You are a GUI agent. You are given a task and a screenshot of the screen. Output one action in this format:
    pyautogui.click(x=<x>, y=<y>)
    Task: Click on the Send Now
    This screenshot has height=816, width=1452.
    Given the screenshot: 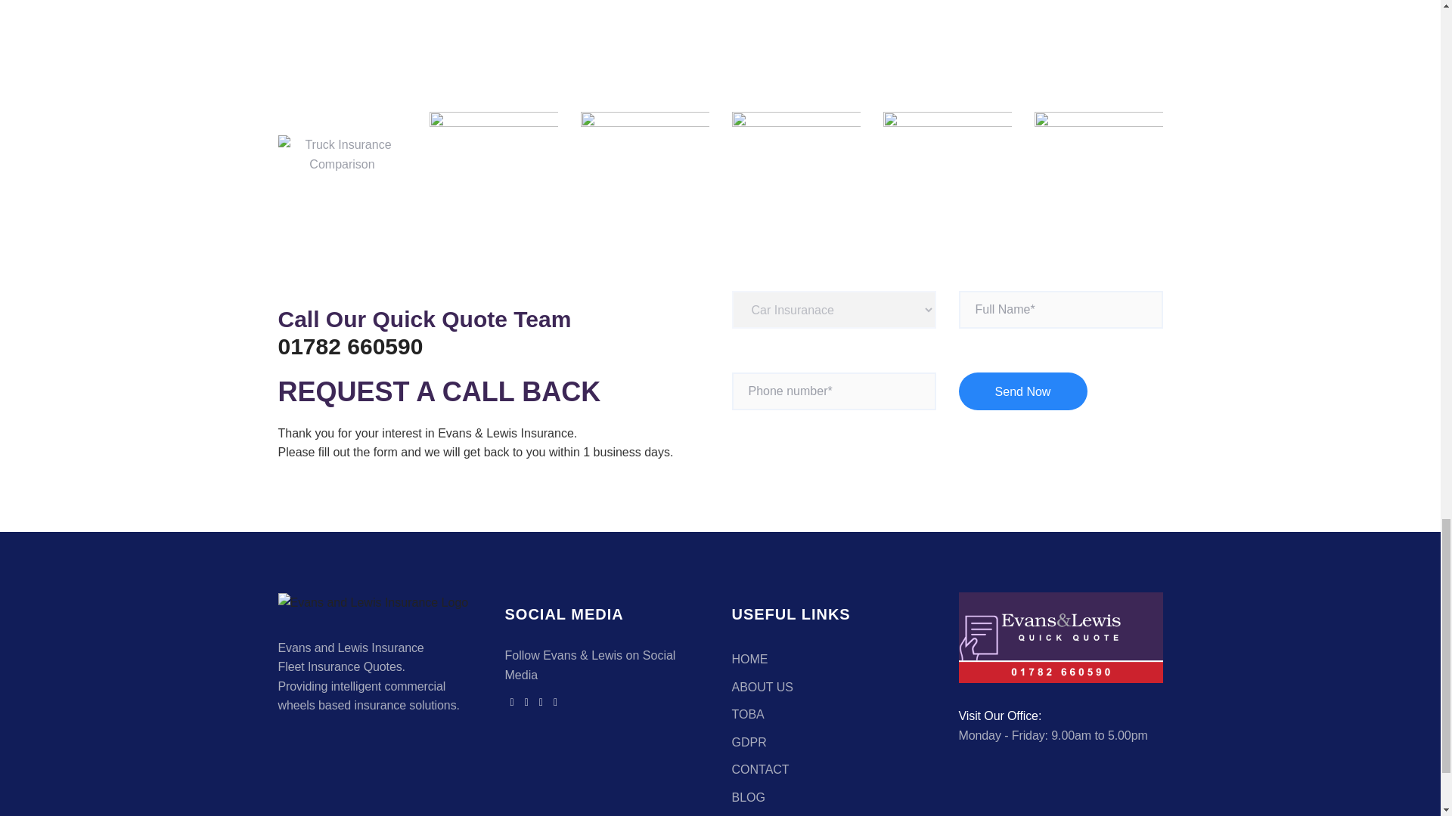 What is the action you would take?
    pyautogui.click(x=1022, y=391)
    